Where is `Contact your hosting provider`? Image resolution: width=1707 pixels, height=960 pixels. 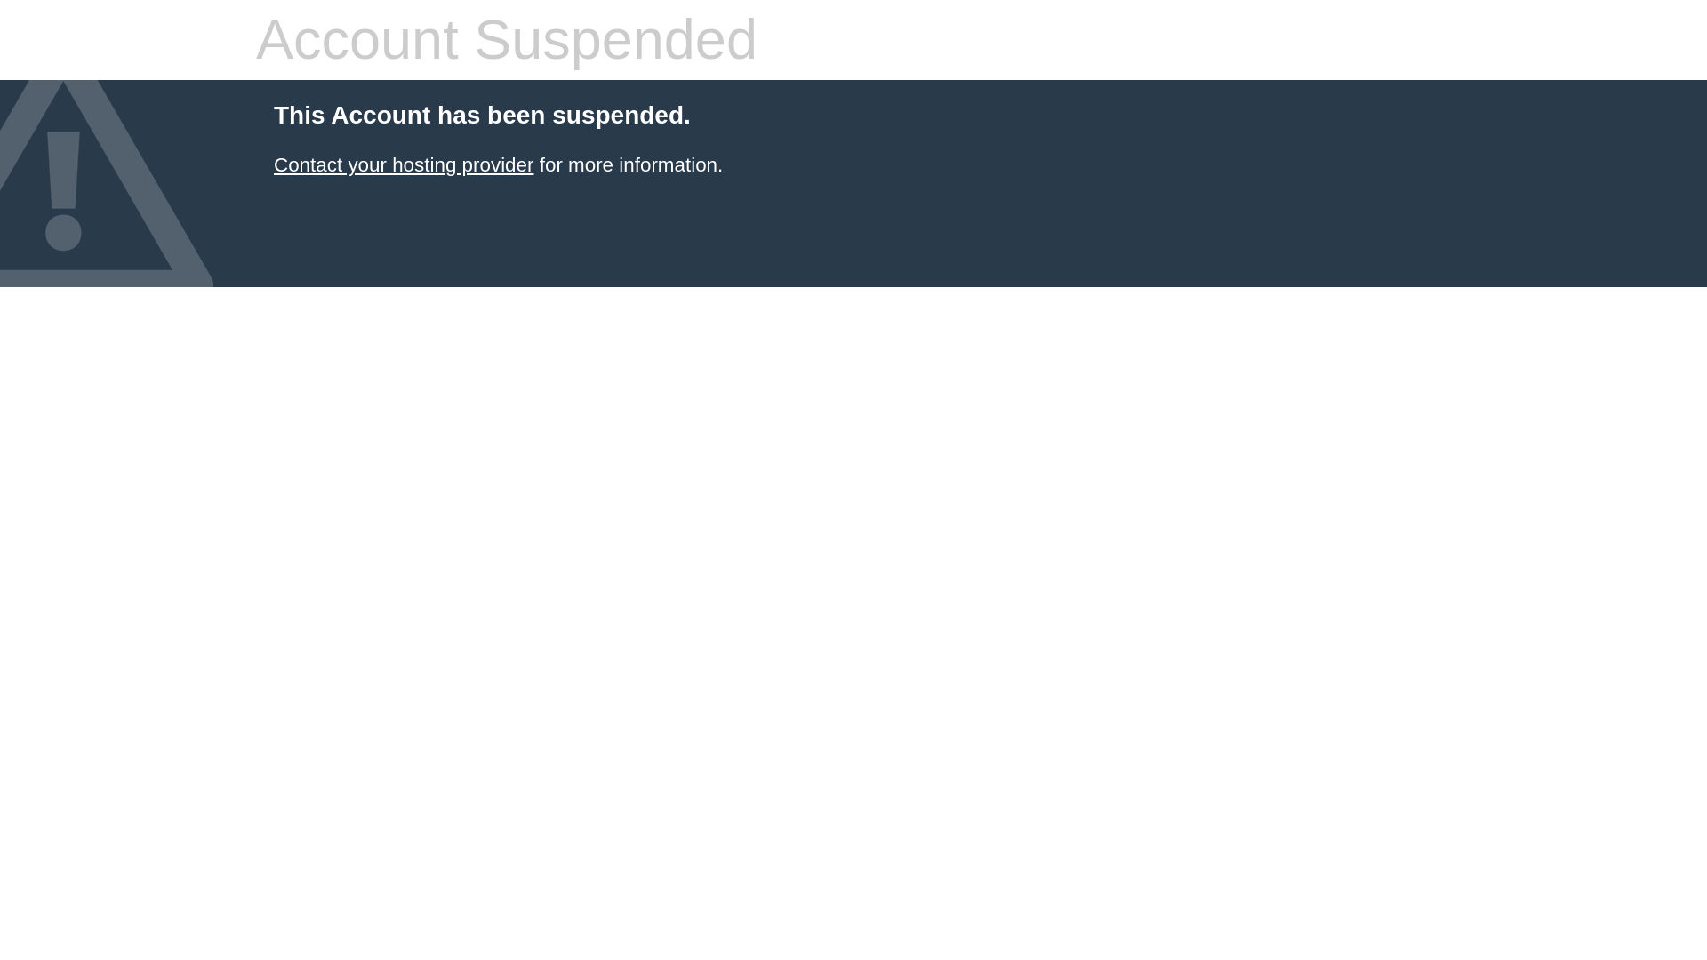
Contact your hosting provider is located at coordinates (403, 164).